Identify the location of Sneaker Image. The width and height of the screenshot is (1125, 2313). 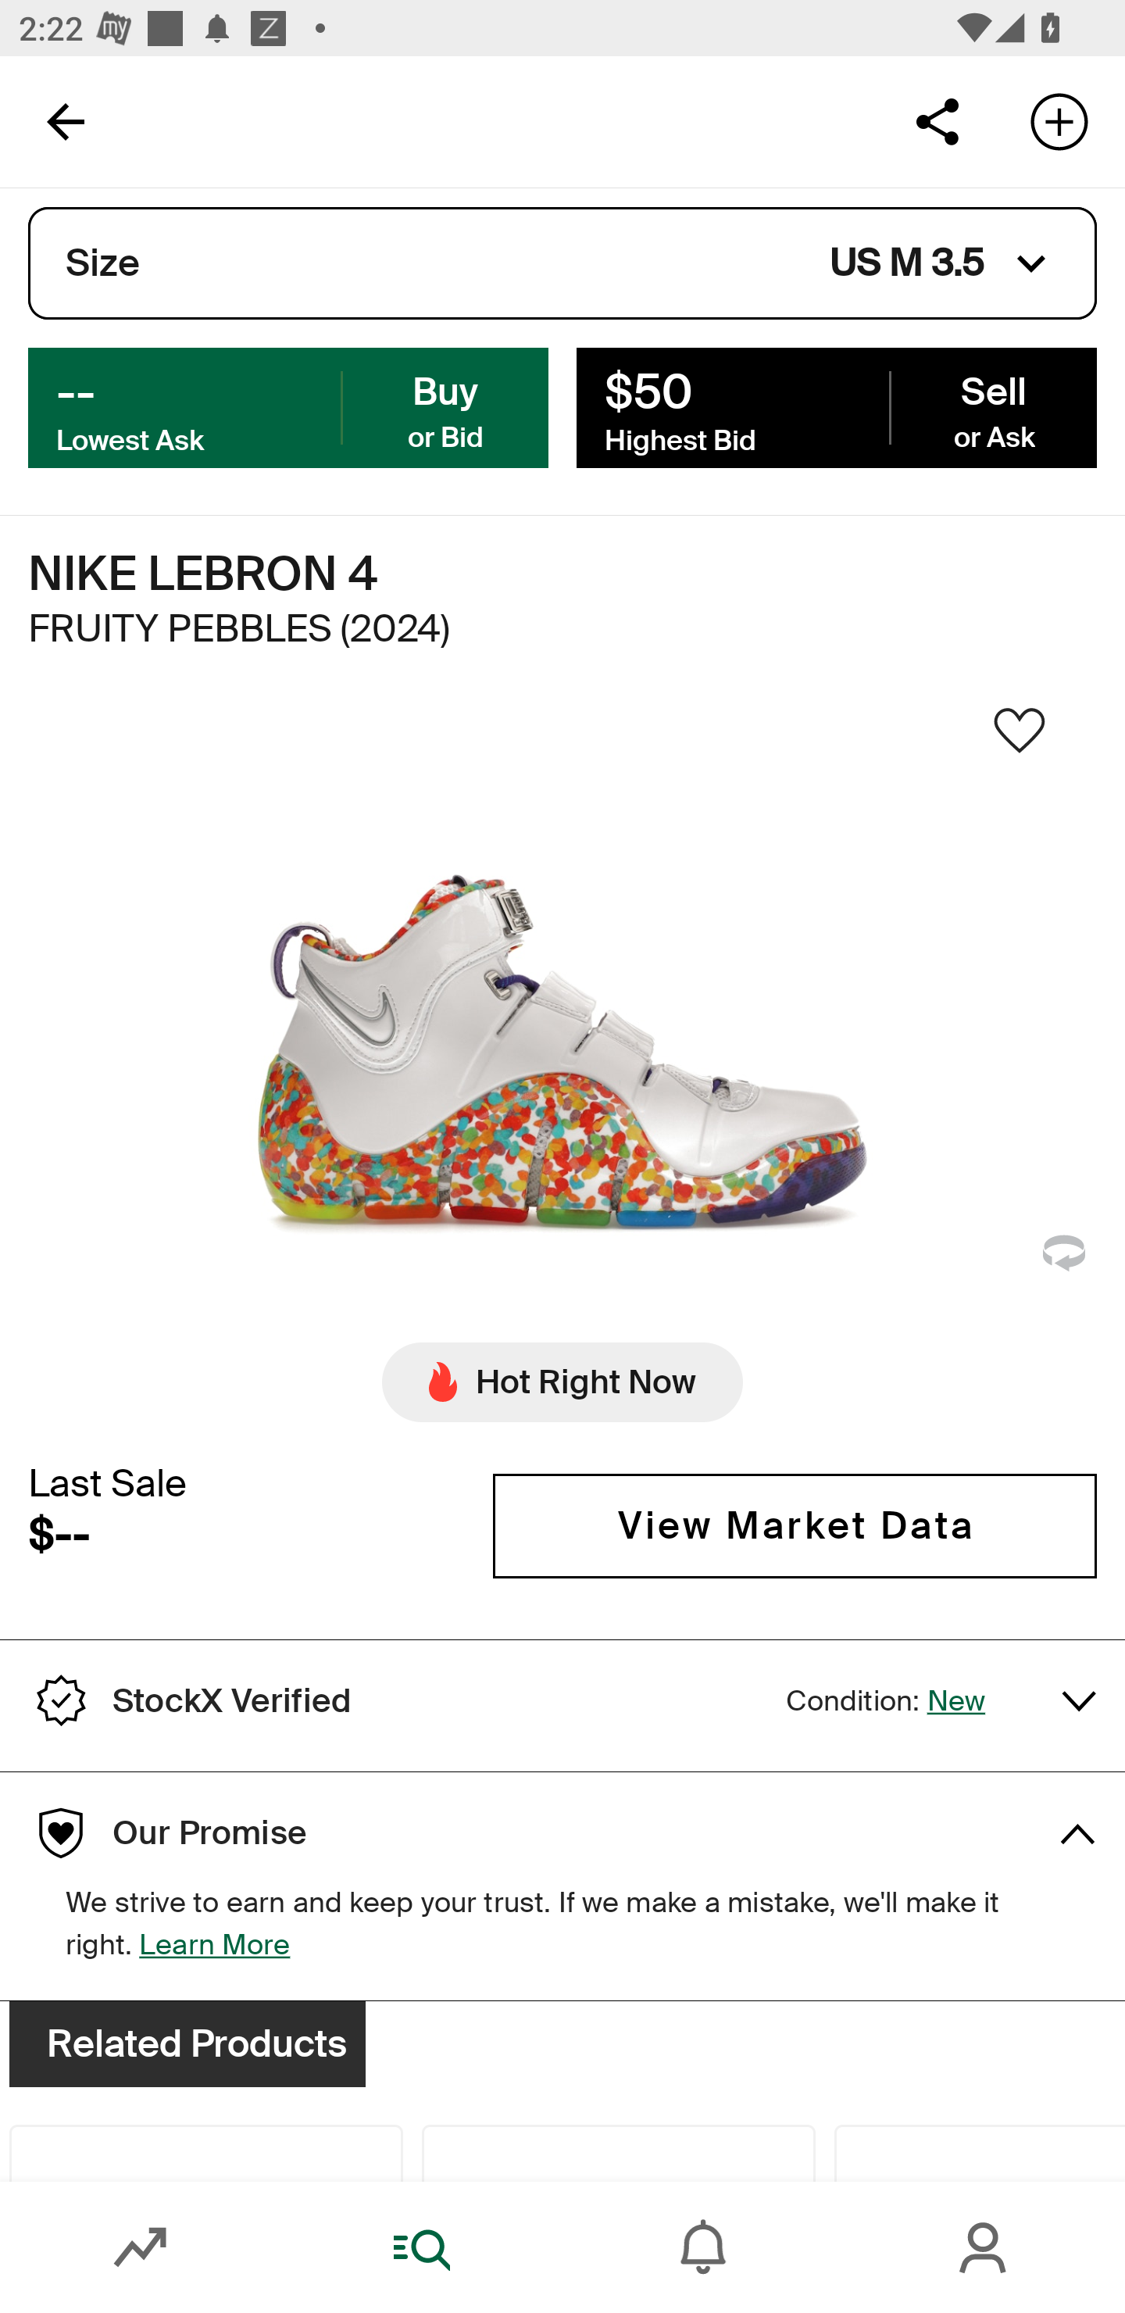
(562, 1032).